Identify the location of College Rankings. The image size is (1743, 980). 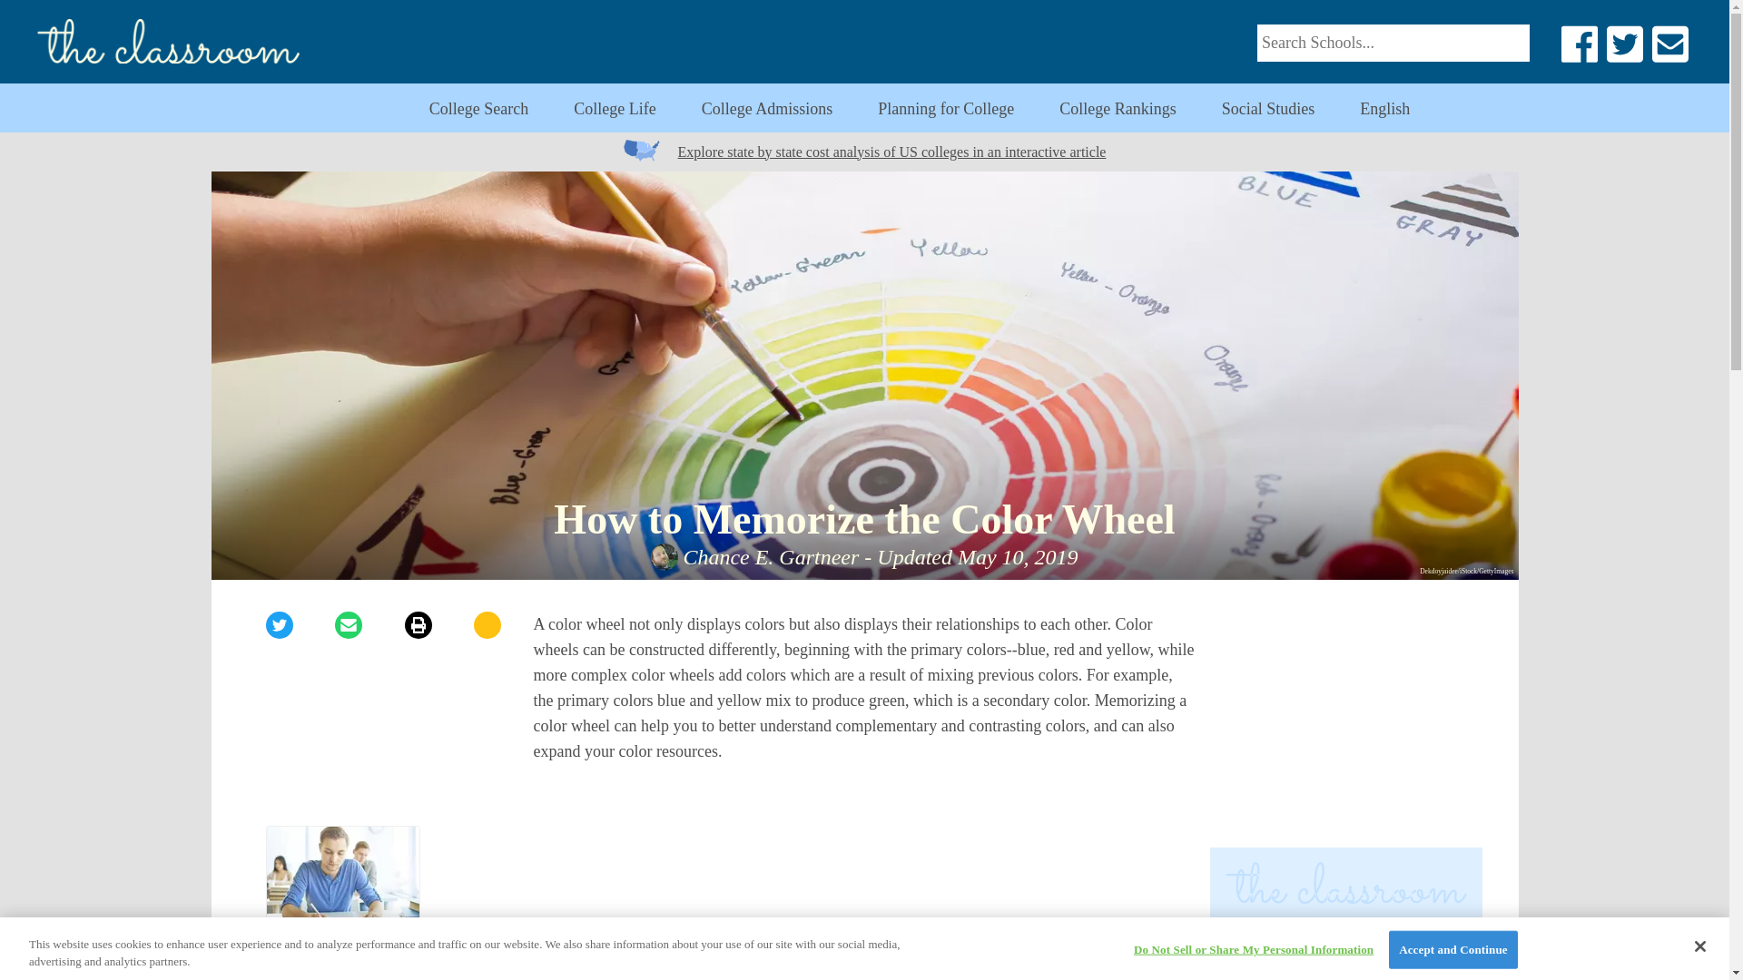
(1345, 724).